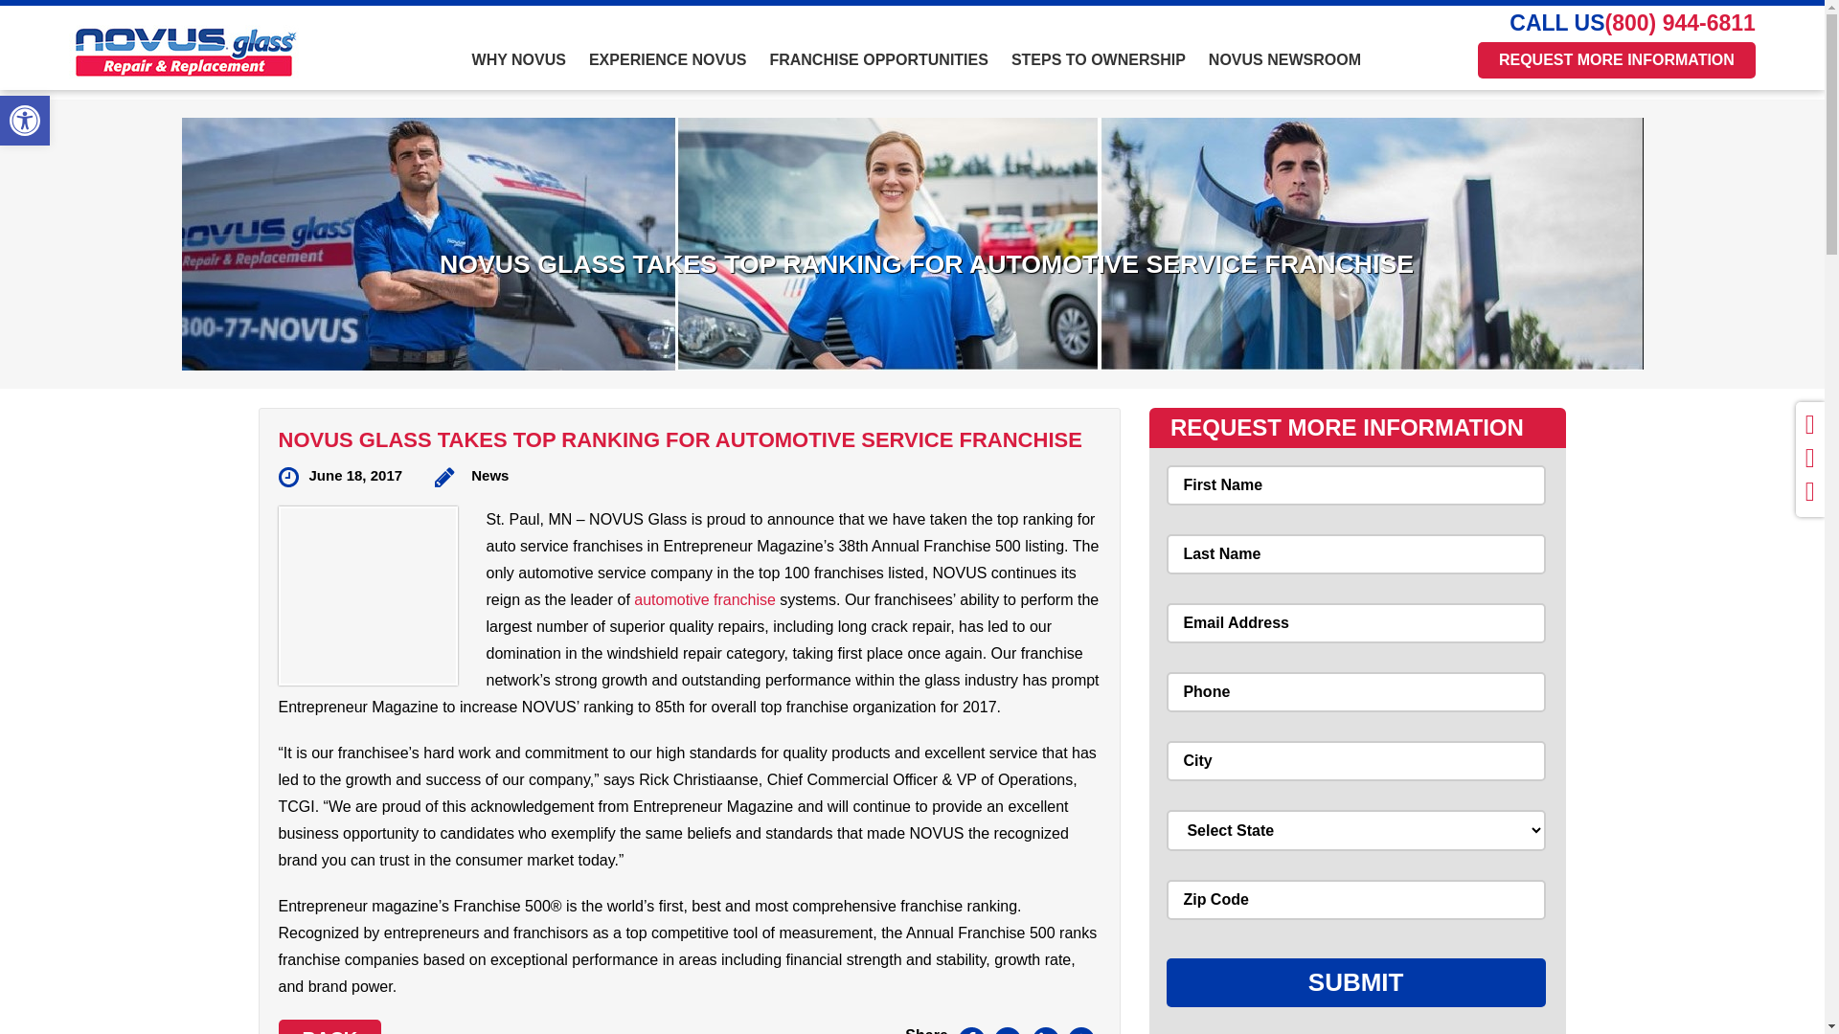  What do you see at coordinates (1283, 71) in the screenshot?
I see `NOVUS NEWSROOM` at bounding box center [1283, 71].